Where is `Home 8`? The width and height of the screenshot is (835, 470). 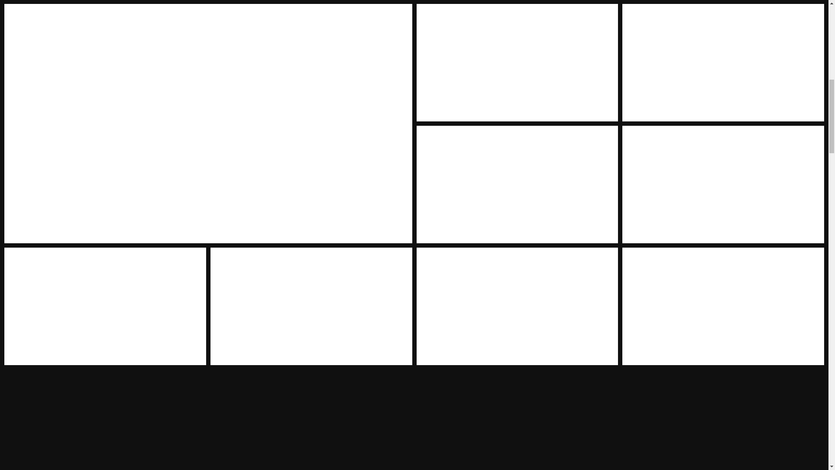 Home 8 is located at coordinates (311, 306).